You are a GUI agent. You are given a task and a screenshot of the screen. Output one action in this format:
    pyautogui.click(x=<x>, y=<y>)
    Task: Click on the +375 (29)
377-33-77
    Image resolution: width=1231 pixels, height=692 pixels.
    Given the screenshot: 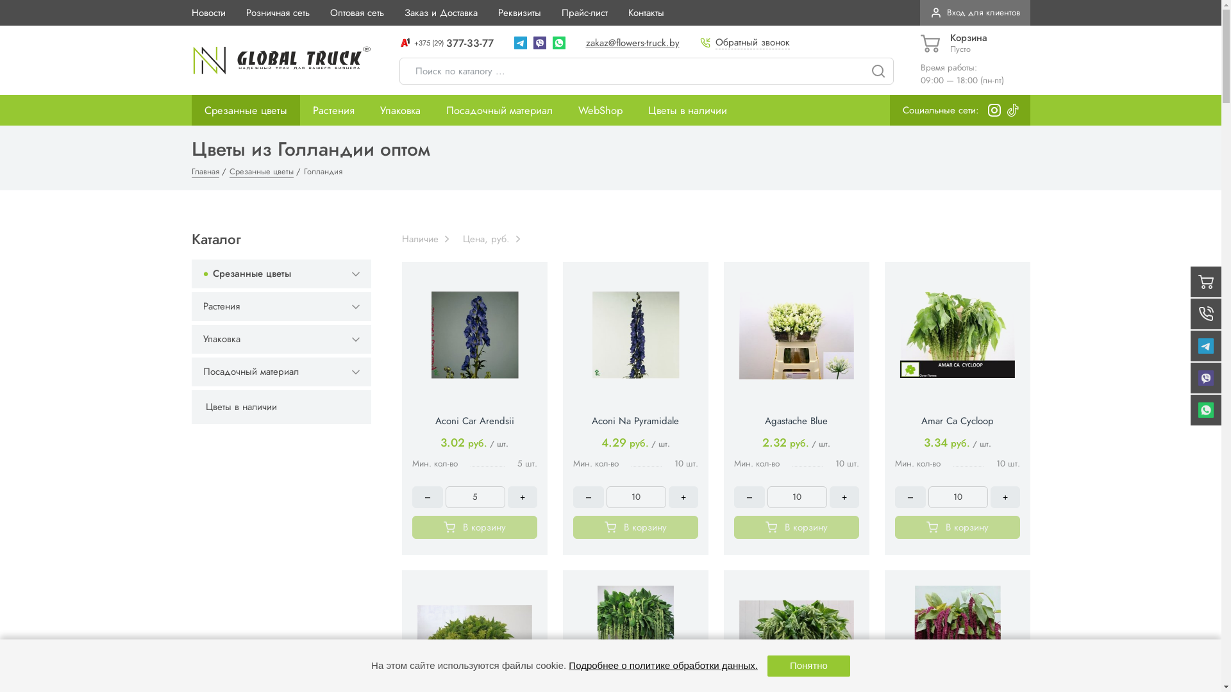 What is the action you would take?
    pyautogui.click(x=446, y=44)
    